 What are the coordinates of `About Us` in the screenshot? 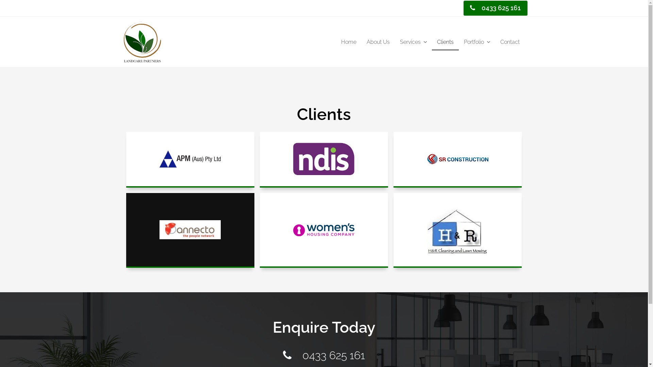 It's located at (378, 42).